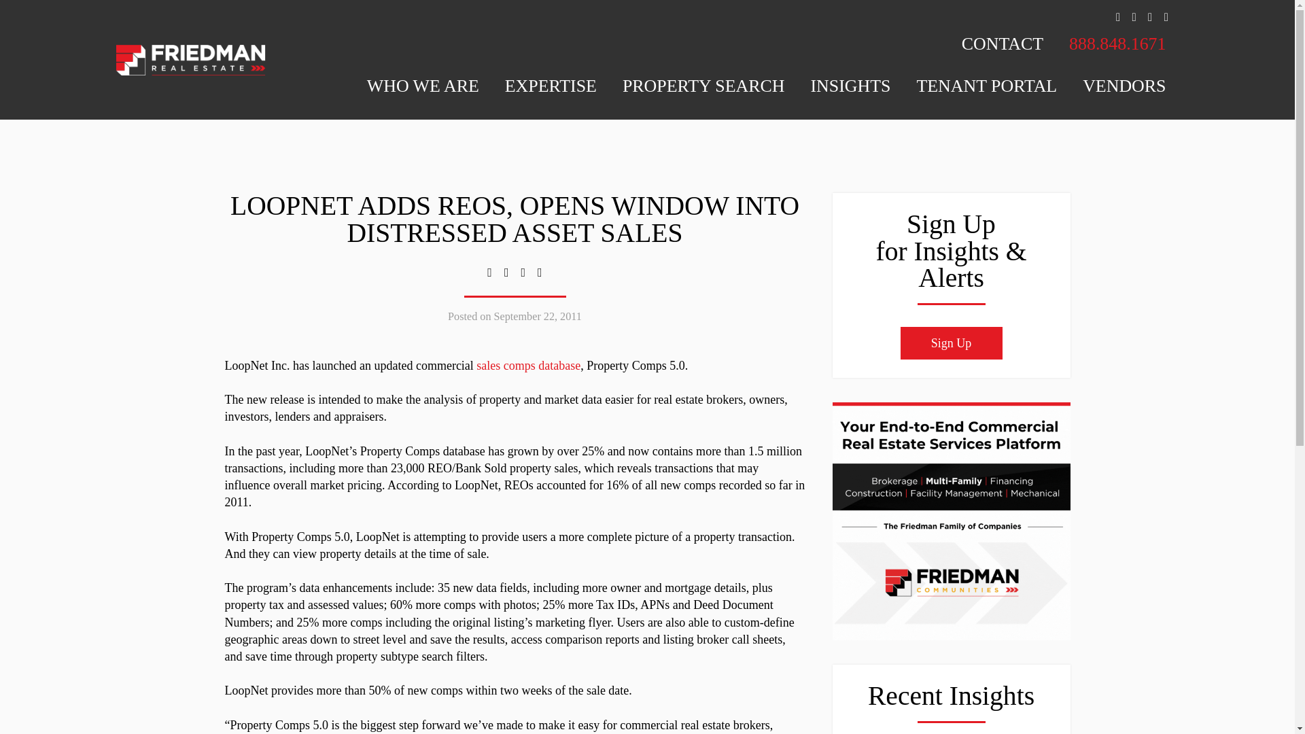 Image resolution: width=1305 pixels, height=734 pixels. What do you see at coordinates (850, 99) in the screenshot?
I see `INSIGHTS` at bounding box center [850, 99].